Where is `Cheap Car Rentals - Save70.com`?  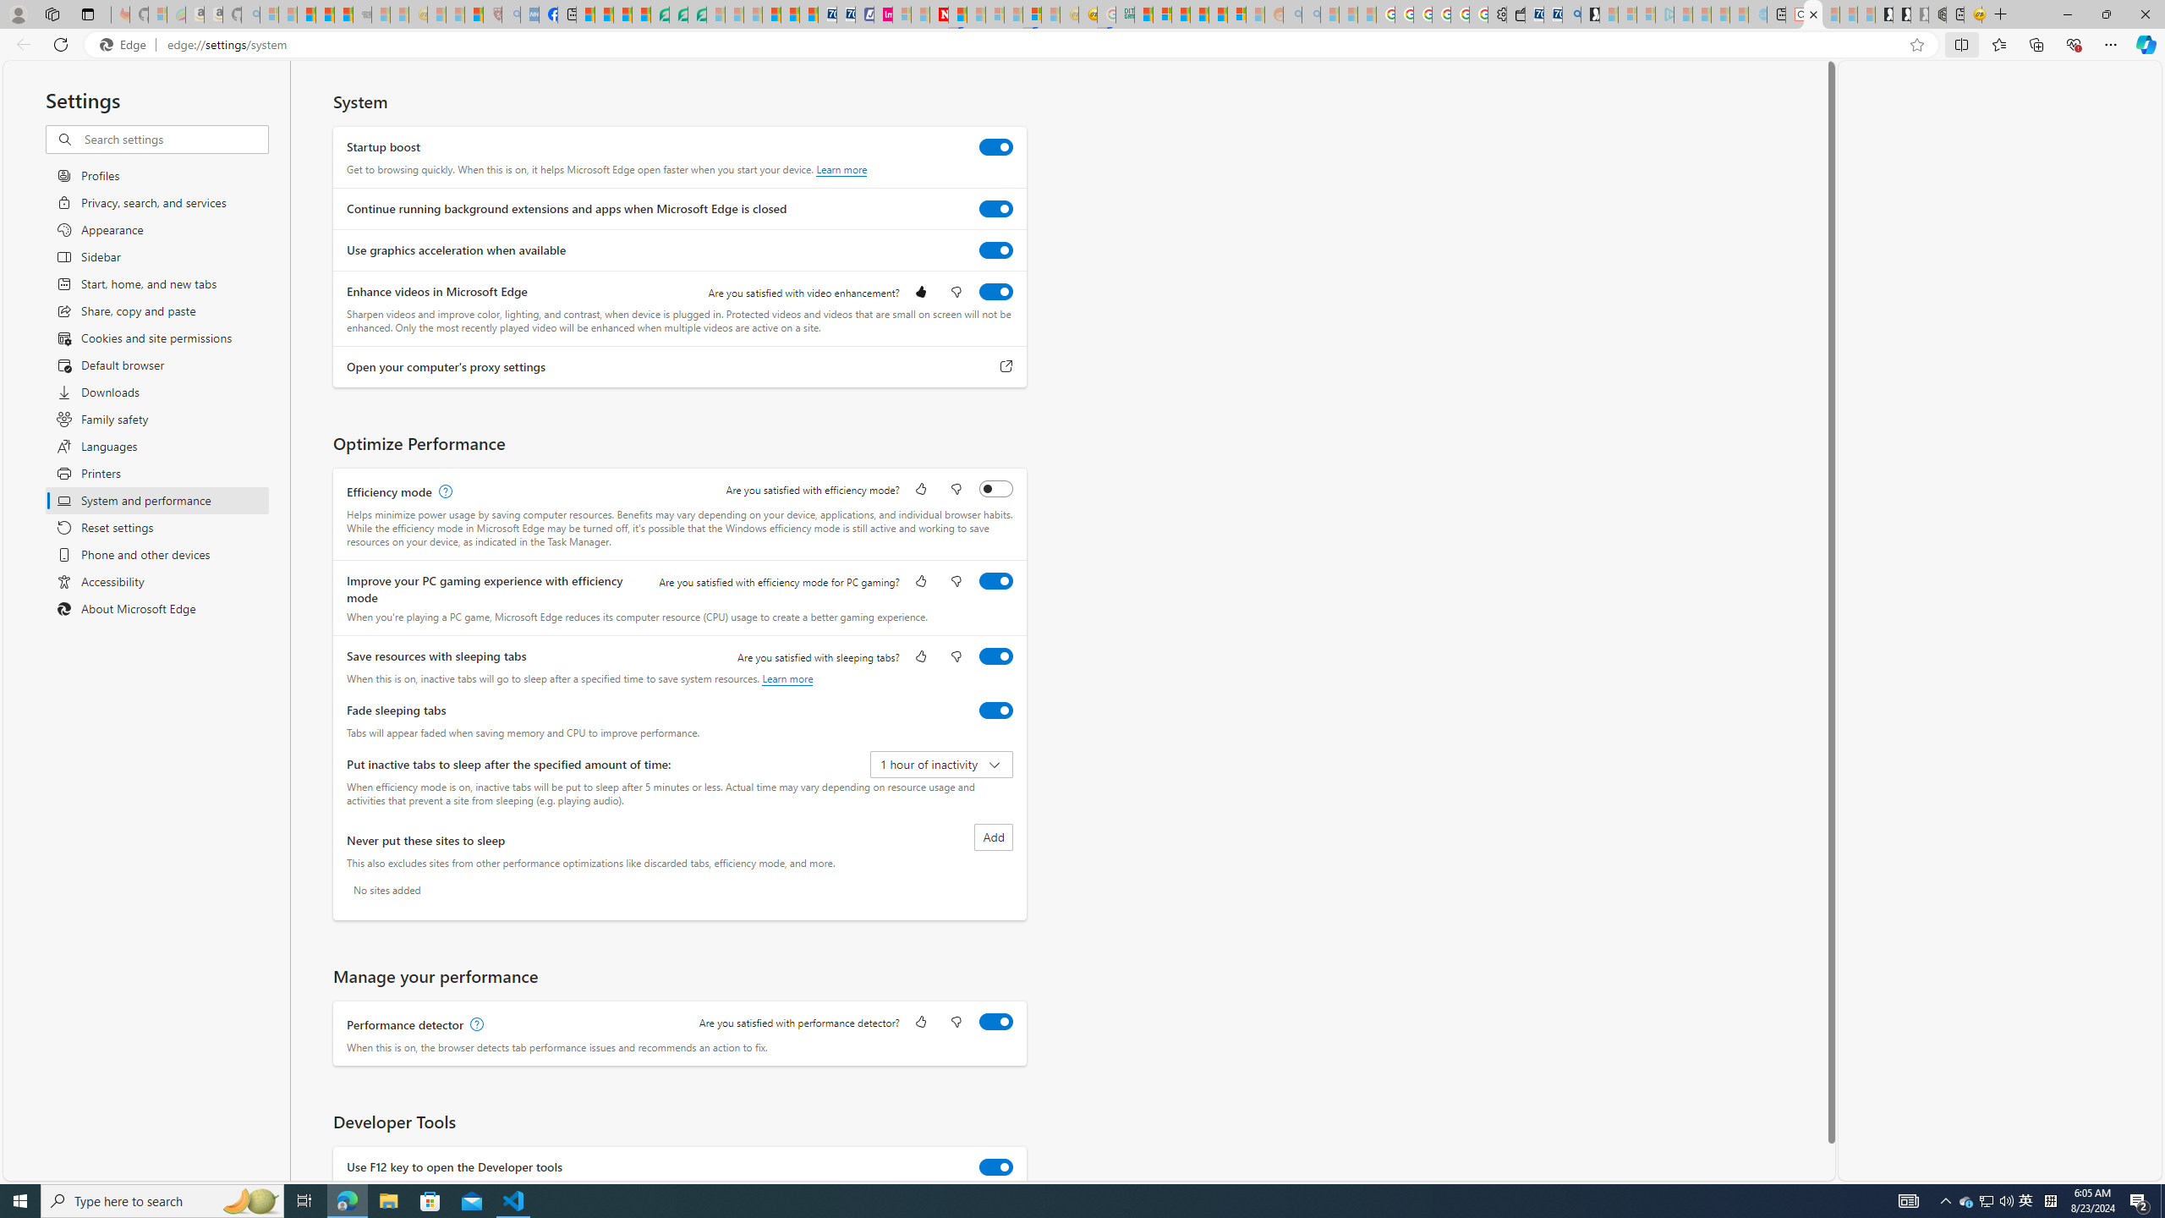
Cheap Car Rentals - Save70.com is located at coordinates (1553, 14).